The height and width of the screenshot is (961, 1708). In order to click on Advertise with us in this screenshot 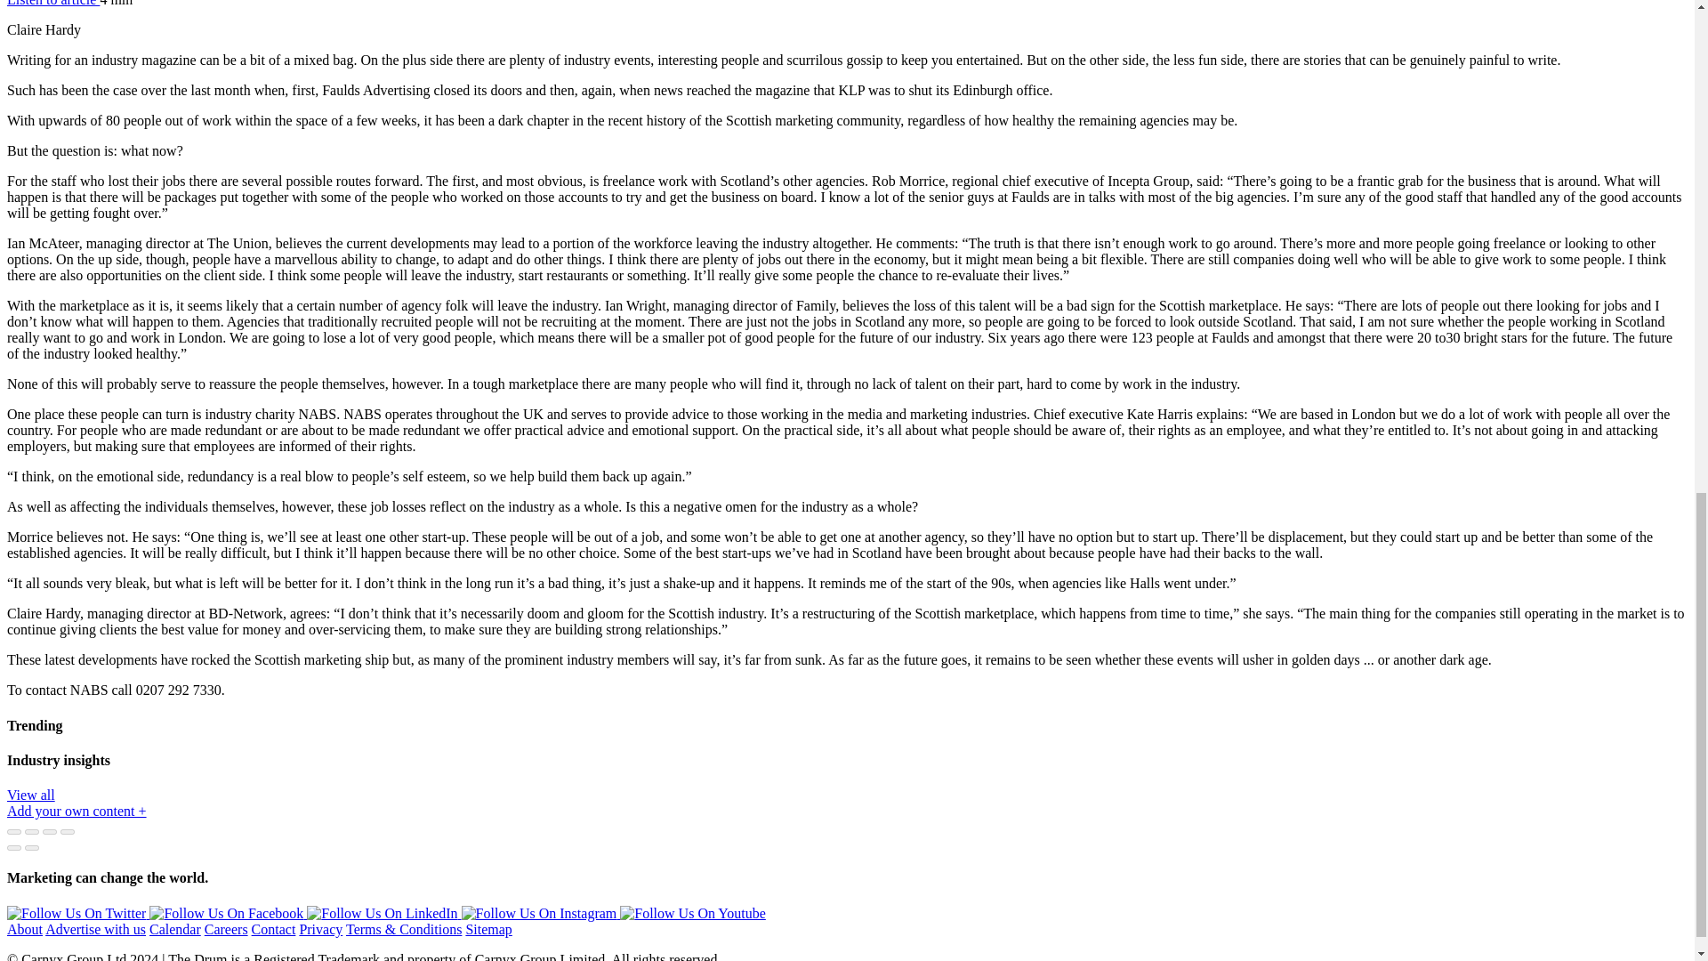, I will do `click(95, 929)`.